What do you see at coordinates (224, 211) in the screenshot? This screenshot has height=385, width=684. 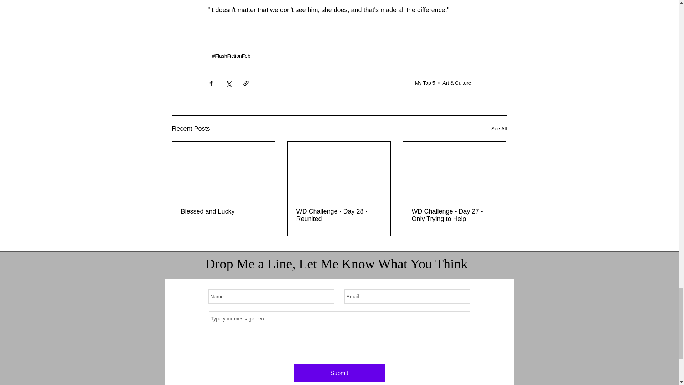 I see `Blessed and Lucky` at bounding box center [224, 211].